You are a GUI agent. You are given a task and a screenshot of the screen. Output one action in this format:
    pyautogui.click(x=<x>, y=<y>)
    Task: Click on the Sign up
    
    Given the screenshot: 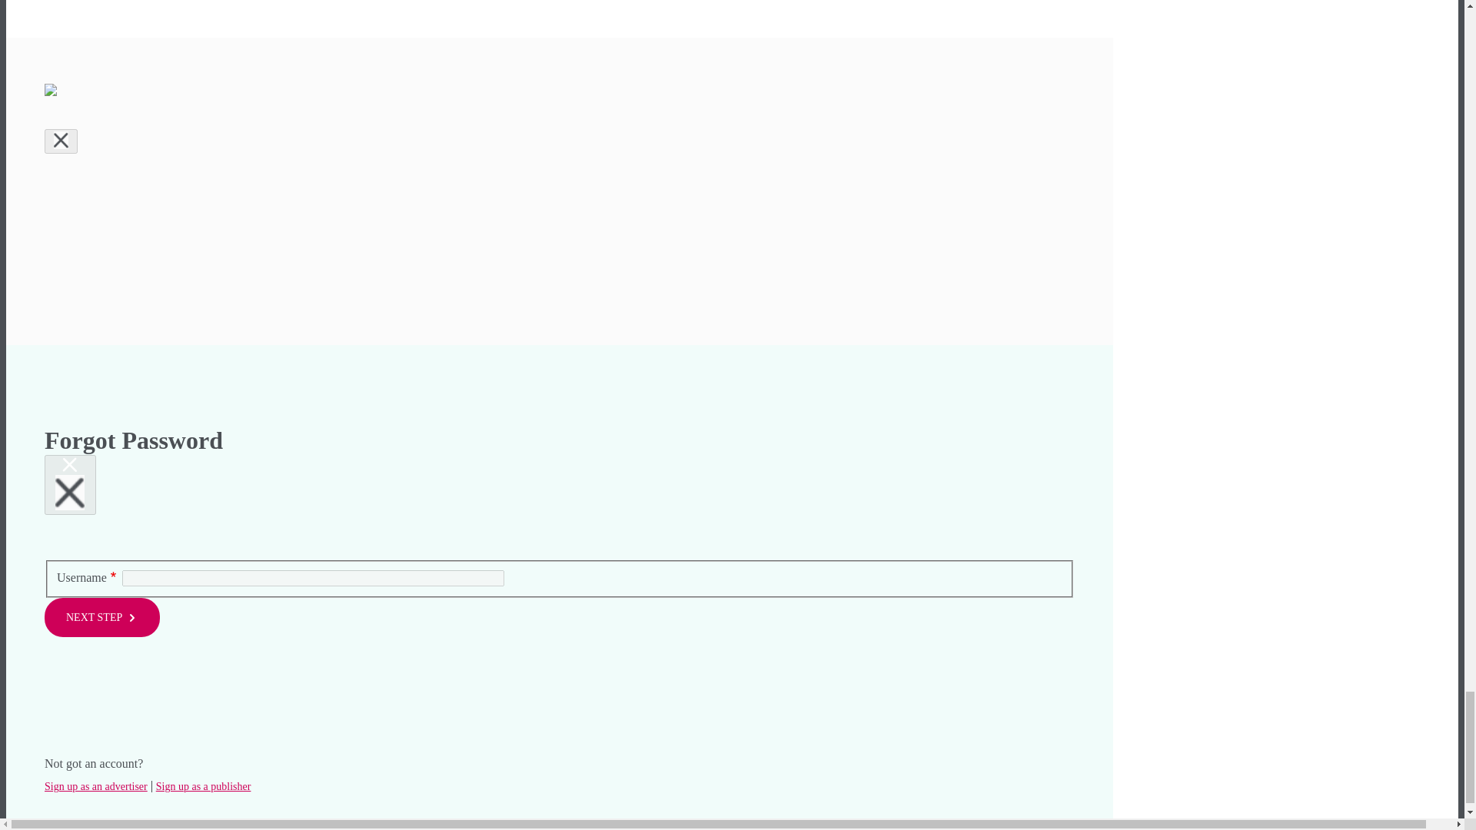 What is the action you would take?
    pyautogui.click(x=75, y=2)
    